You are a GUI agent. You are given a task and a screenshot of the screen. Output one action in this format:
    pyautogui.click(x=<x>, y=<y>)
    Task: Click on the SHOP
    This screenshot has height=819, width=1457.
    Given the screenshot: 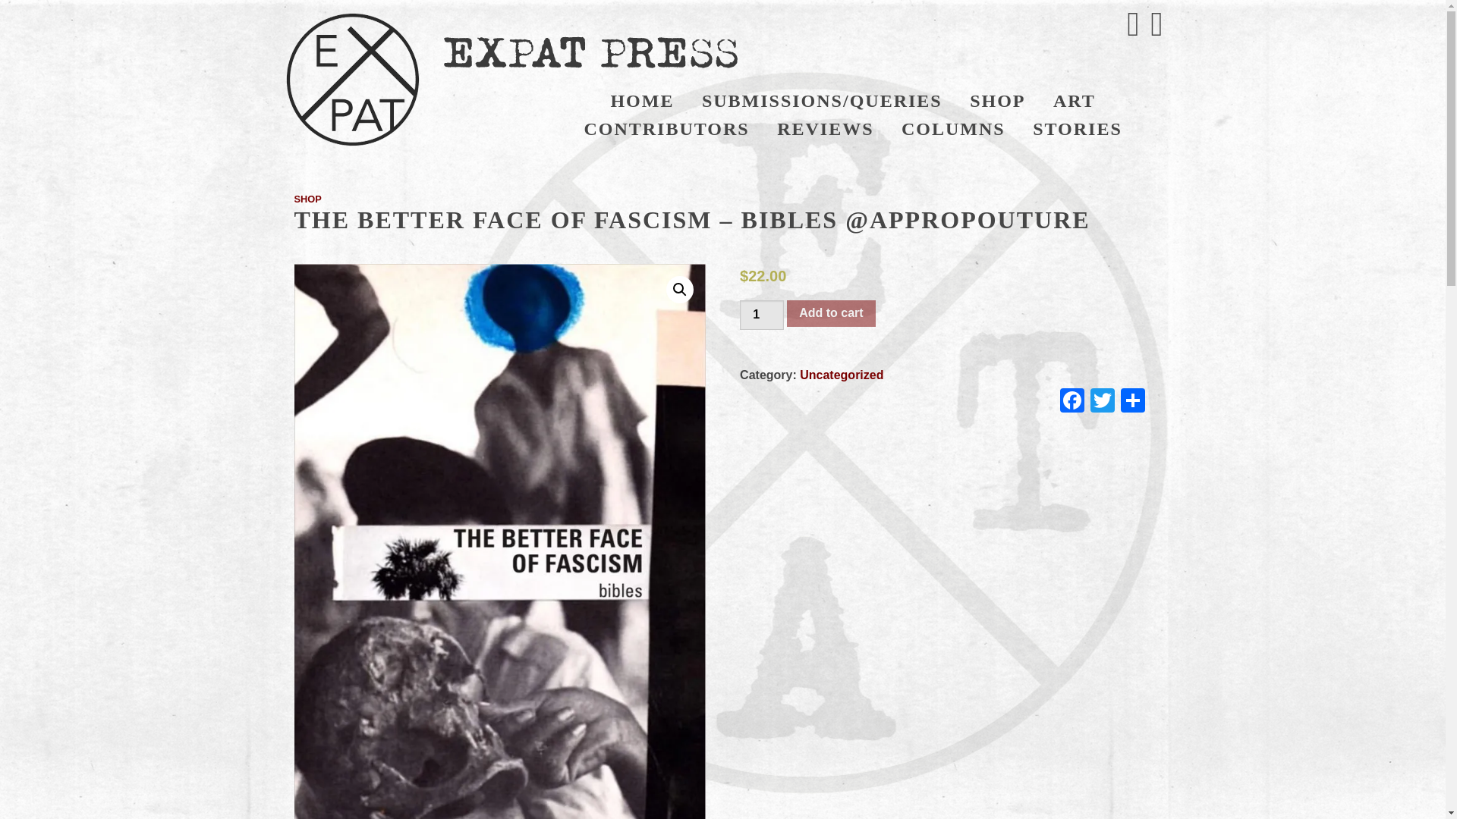 What is the action you would take?
    pyautogui.click(x=997, y=101)
    